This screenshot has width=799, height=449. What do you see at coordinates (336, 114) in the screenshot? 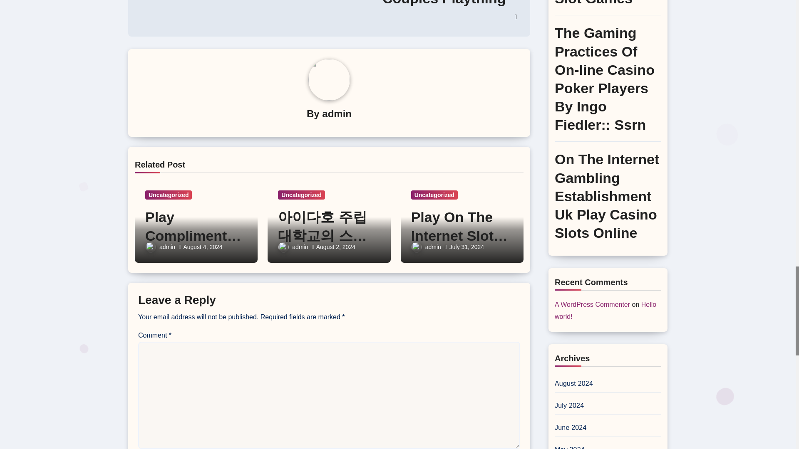
I see `admin` at bounding box center [336, 114].